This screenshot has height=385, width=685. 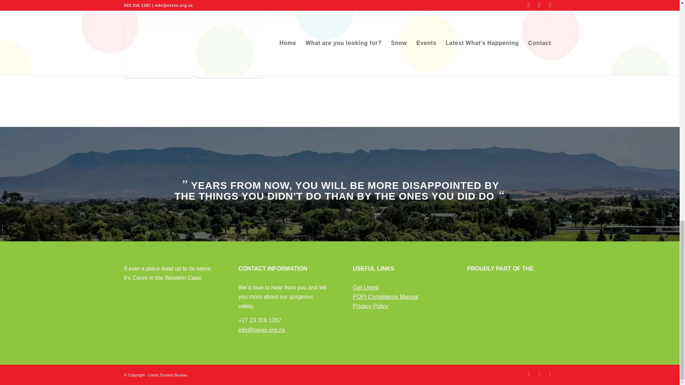 I want to click on White-logo, so click(x=168, y=317).